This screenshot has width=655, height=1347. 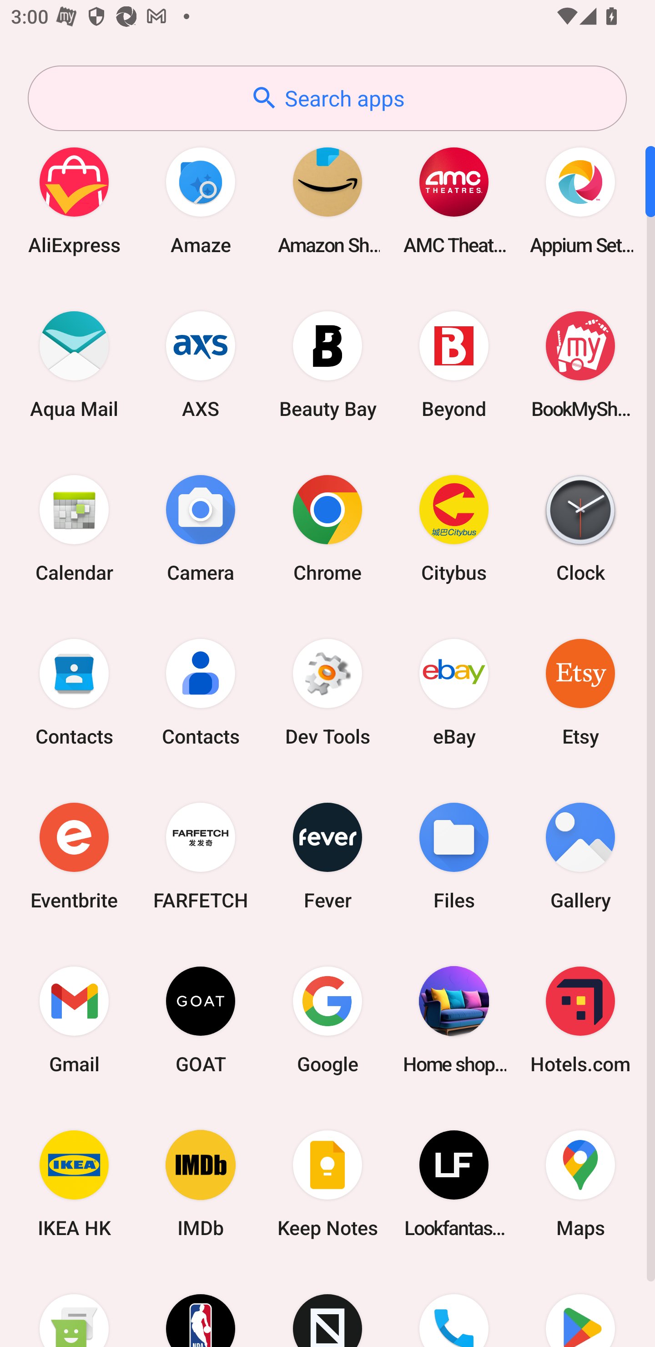 I want to click on Gmail, so click(x=74, y=1019).